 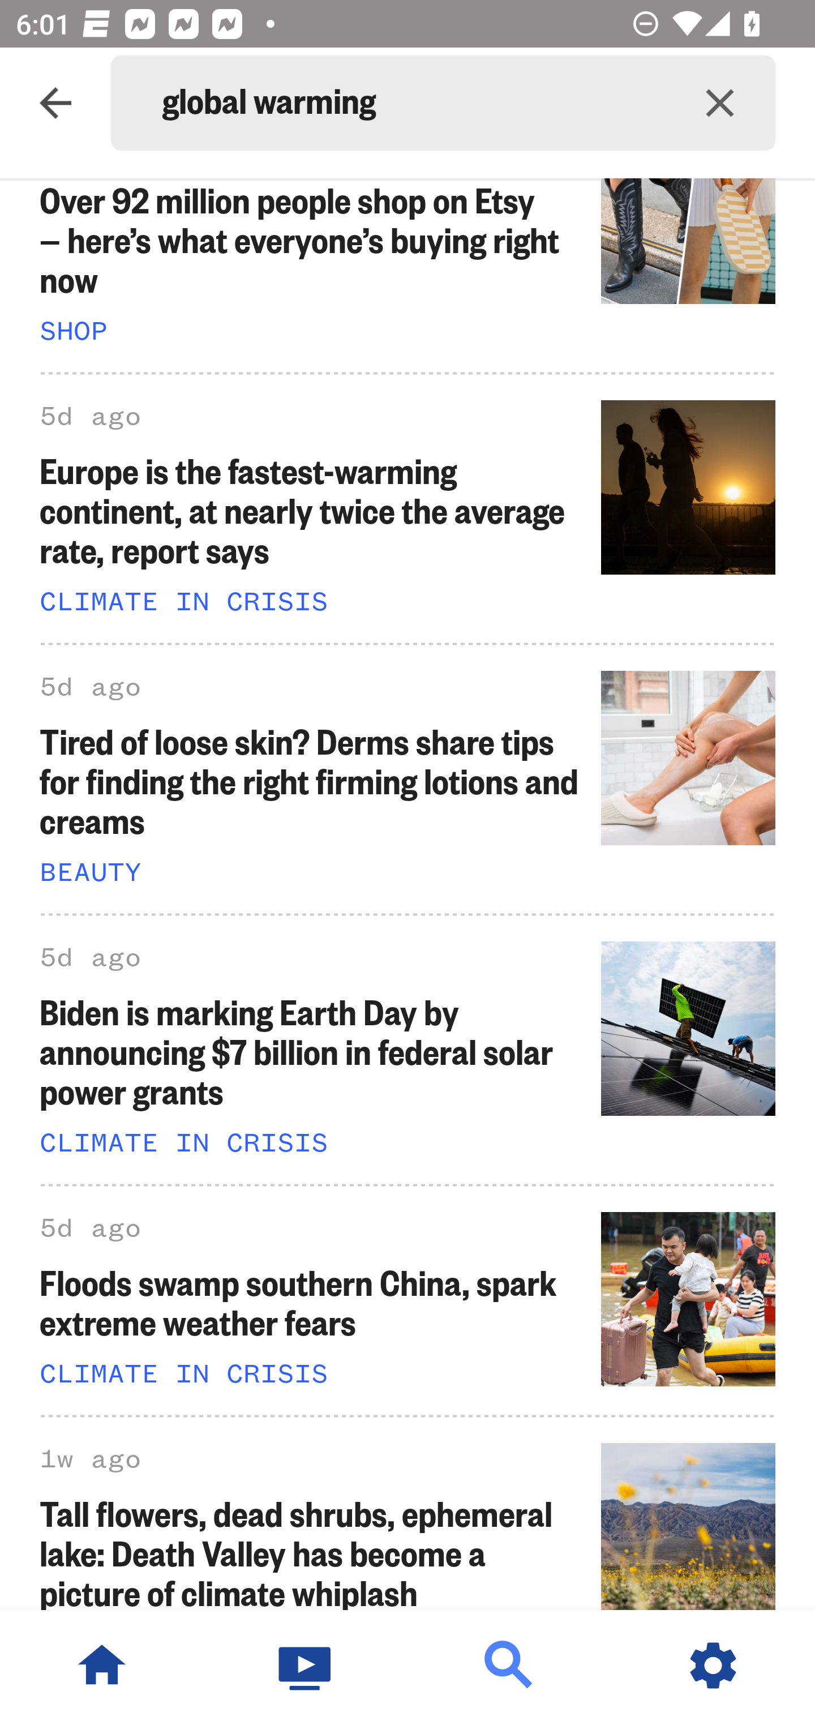 What do you see at coordinates (720, 103) in the screenshot?
I see `Clear query` at bounding box center [720, 103].